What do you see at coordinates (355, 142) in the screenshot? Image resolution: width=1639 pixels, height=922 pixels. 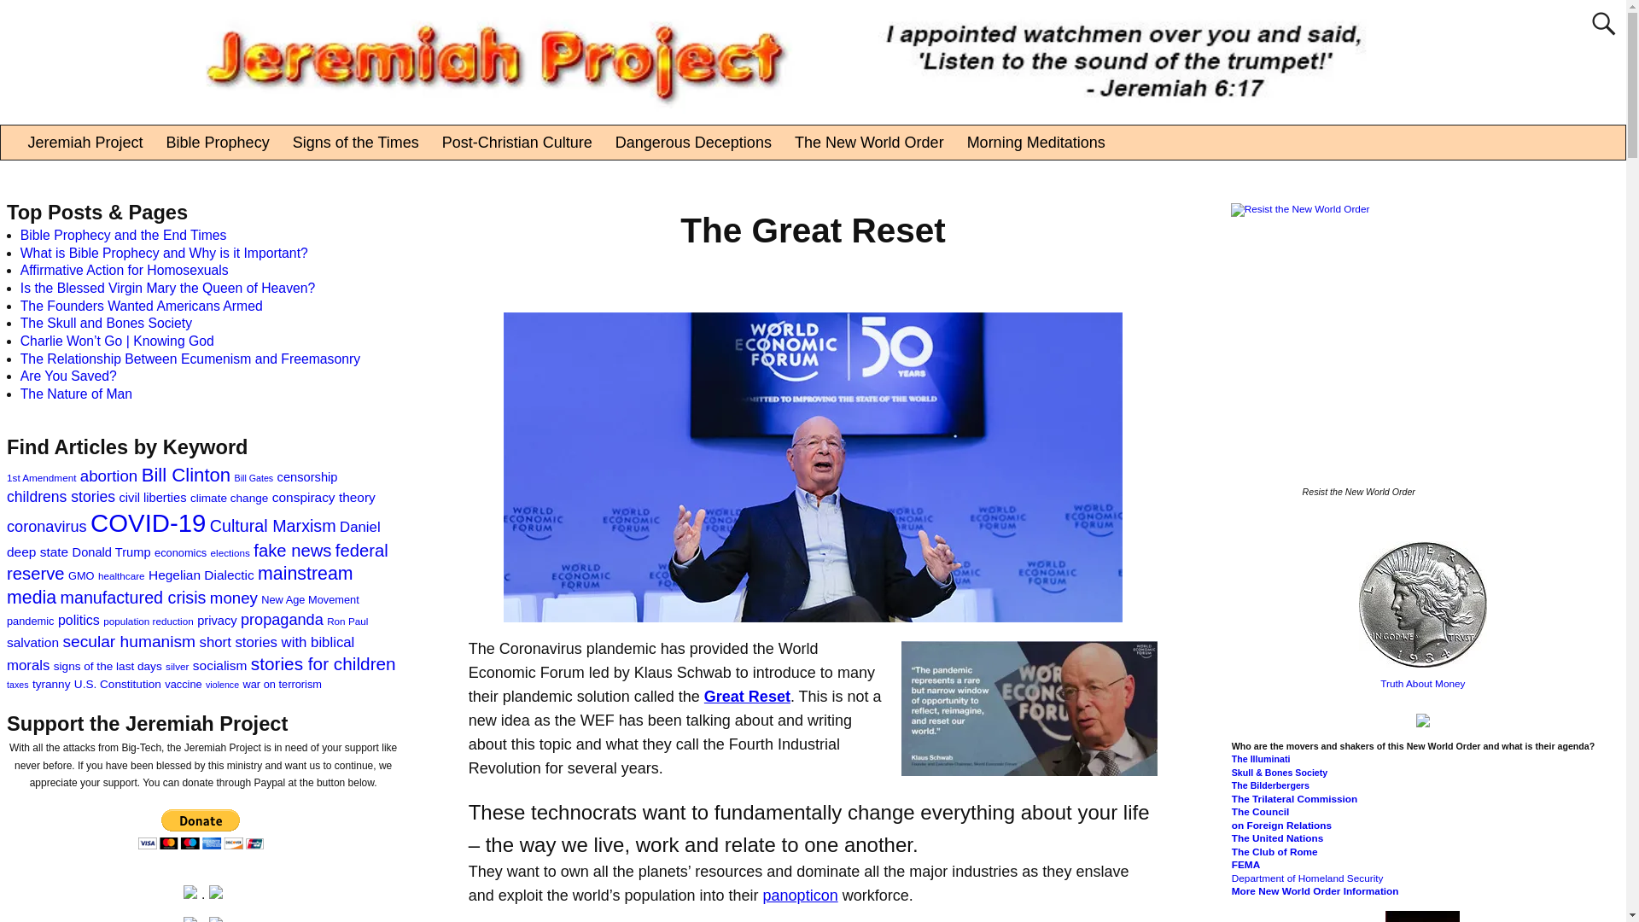 I see `Signs of the Times` at bounding box center [355, 142].